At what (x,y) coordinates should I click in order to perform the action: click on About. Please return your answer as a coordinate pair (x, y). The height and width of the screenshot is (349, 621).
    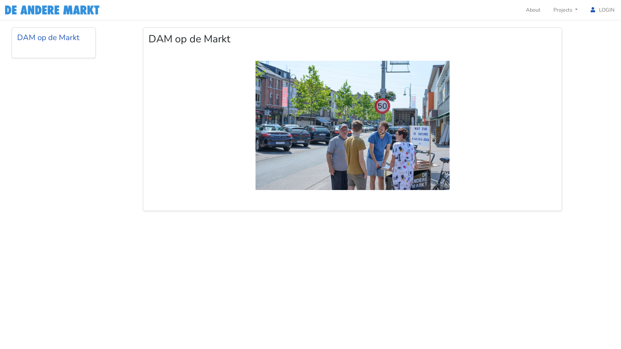
    Looking at the image, I should click on (533, 10).